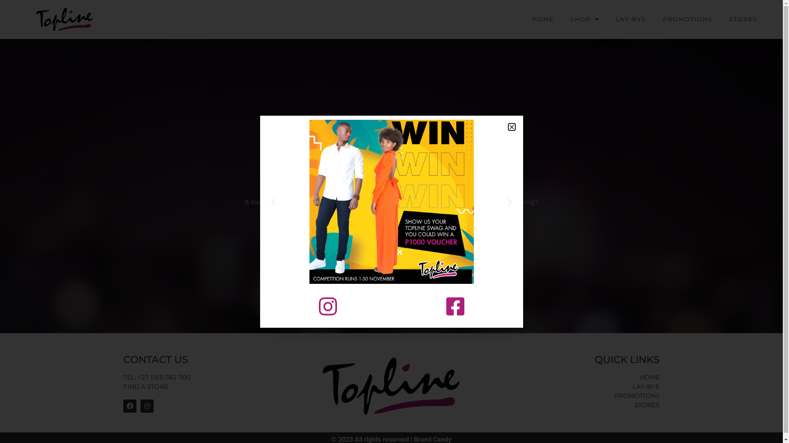 This screenshot has height=443, width=789. Describe the element at coordinates (543, 19) in the screenshot. I see `HOME` at that location.